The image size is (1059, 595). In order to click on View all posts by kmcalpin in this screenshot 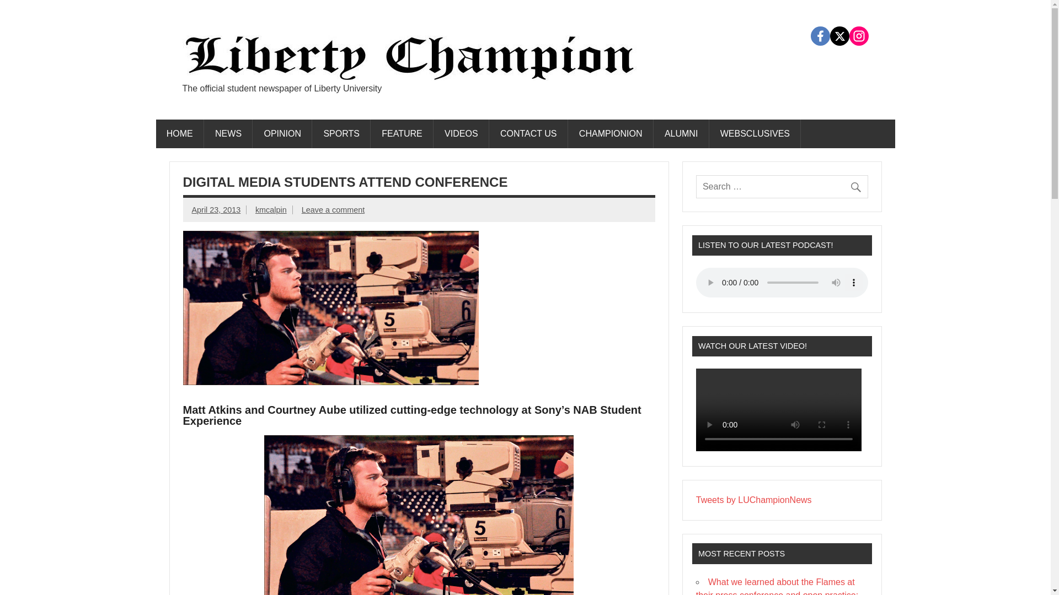, I will do `click(271, 209)`.